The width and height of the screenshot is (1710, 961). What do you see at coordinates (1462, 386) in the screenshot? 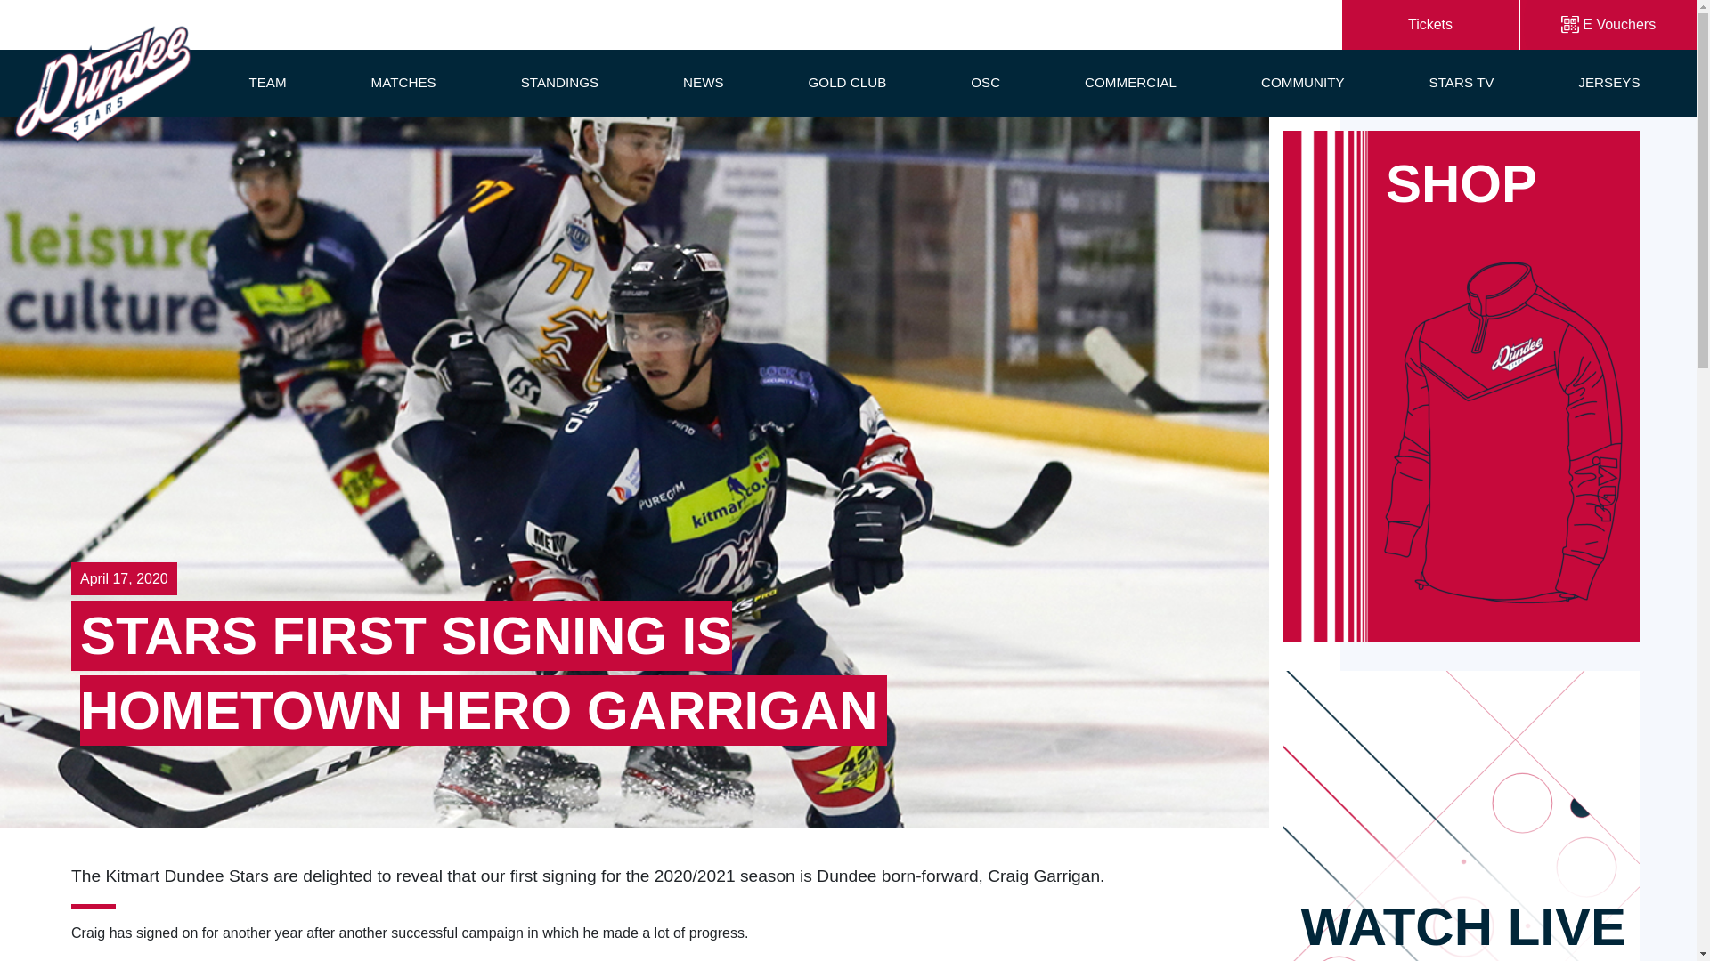
I see `SHOP` at bounding box center [1462, 386].